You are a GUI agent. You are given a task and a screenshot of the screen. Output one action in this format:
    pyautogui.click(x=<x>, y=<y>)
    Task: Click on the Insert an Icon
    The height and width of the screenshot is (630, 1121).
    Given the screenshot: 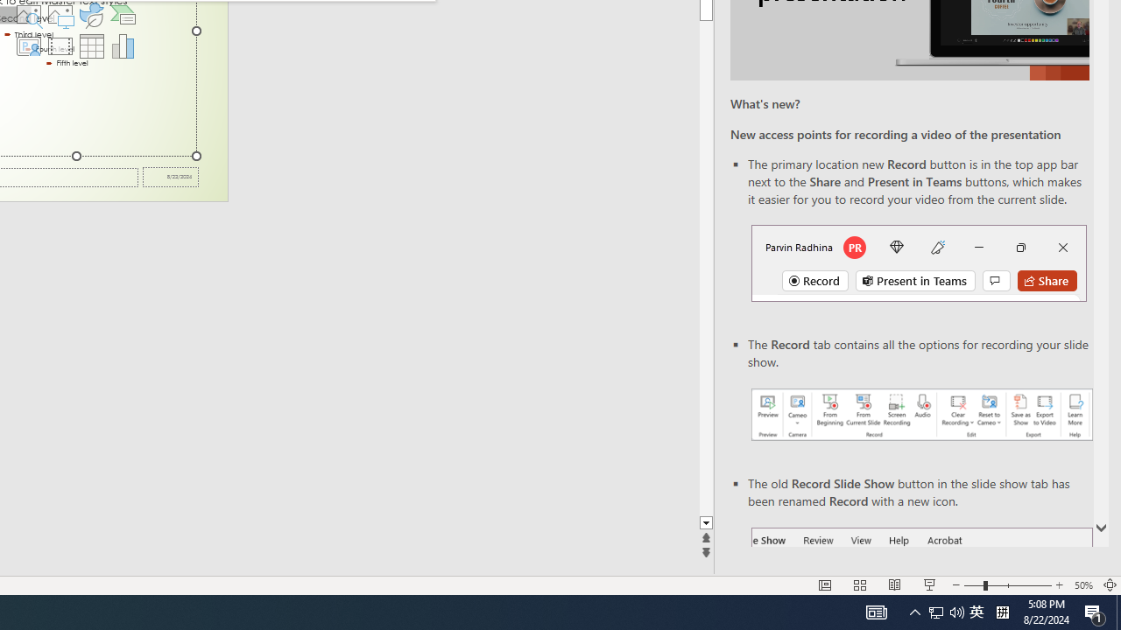 What is the action you would take?
    pyautogui.click(x=92, y=14)
    